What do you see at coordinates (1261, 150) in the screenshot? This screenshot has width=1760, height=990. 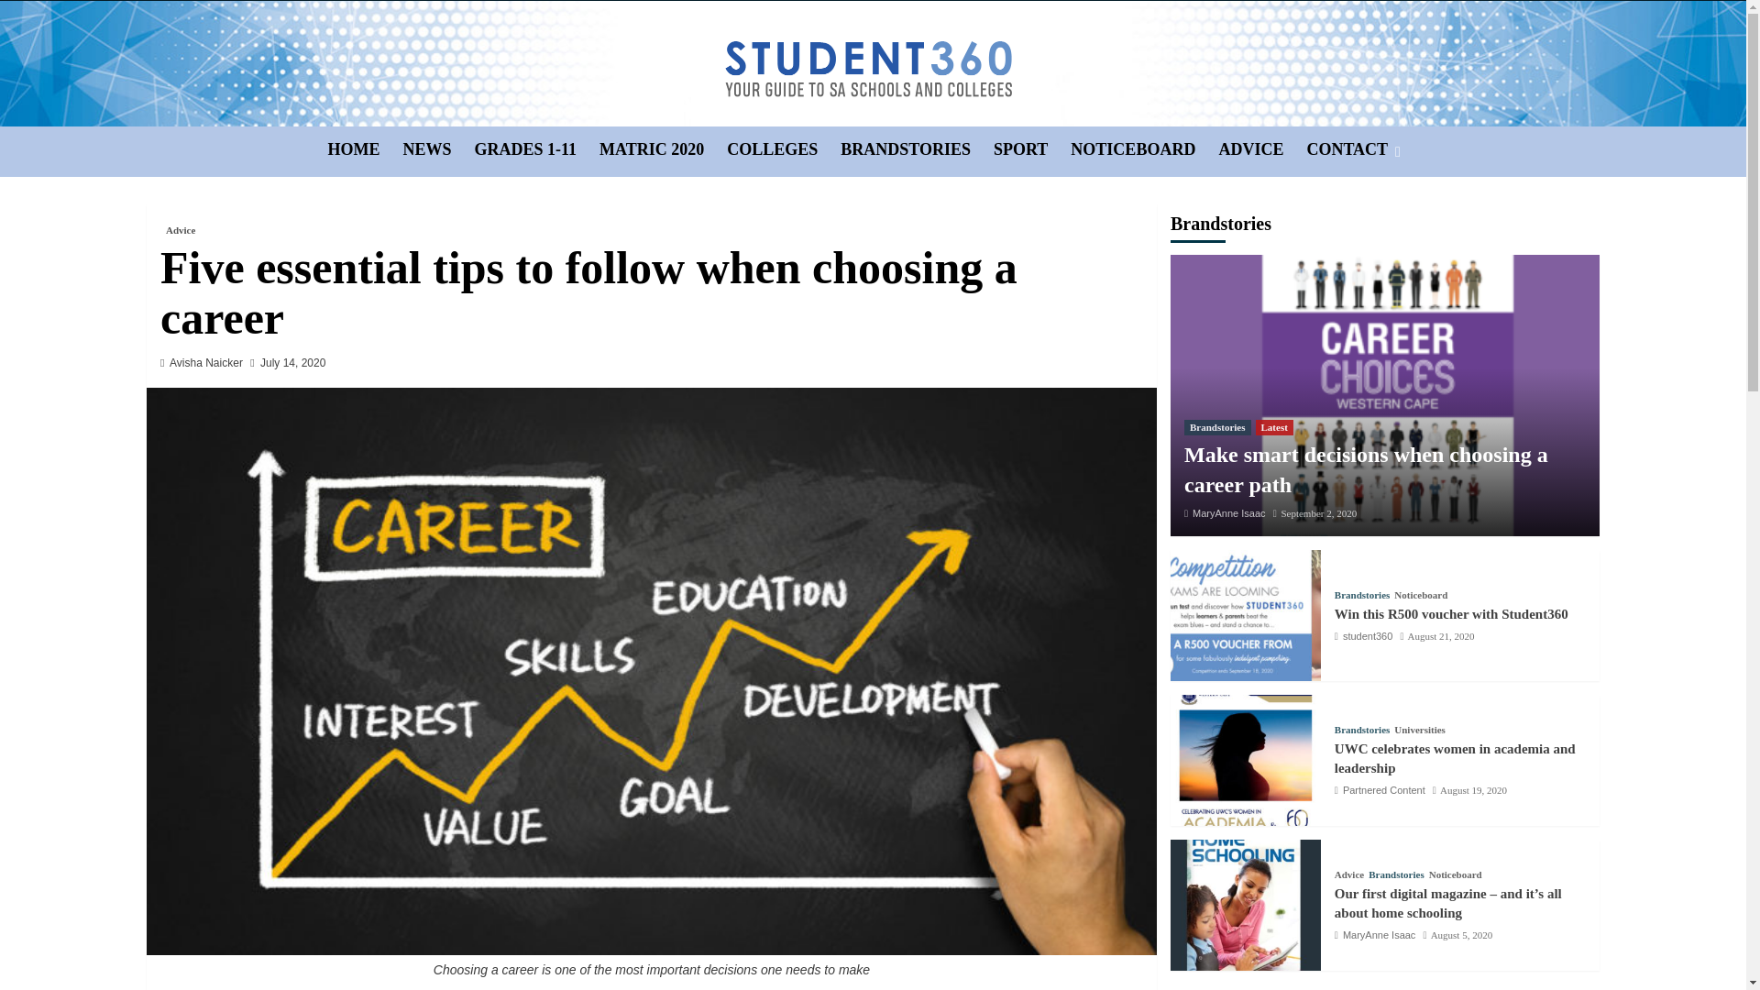 I see `ADVICE` at bounding box center [1261, 150].